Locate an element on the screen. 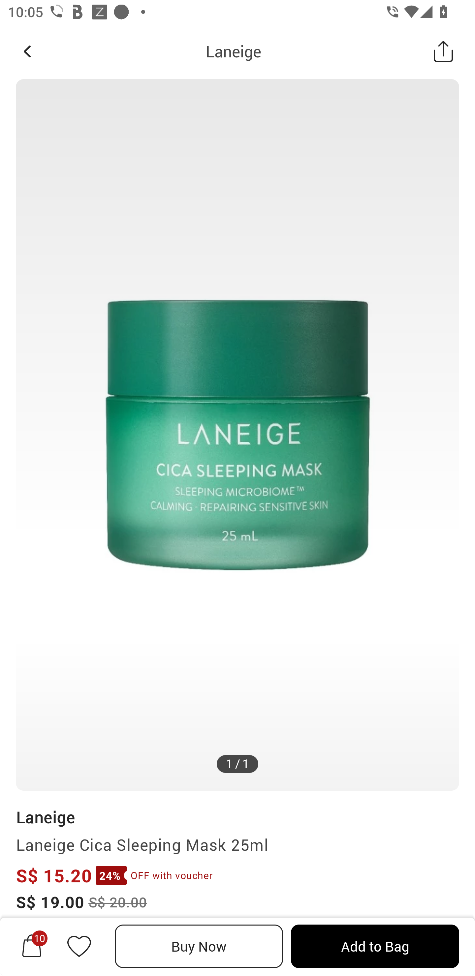  Laneige is located at coordinates (45, 817).